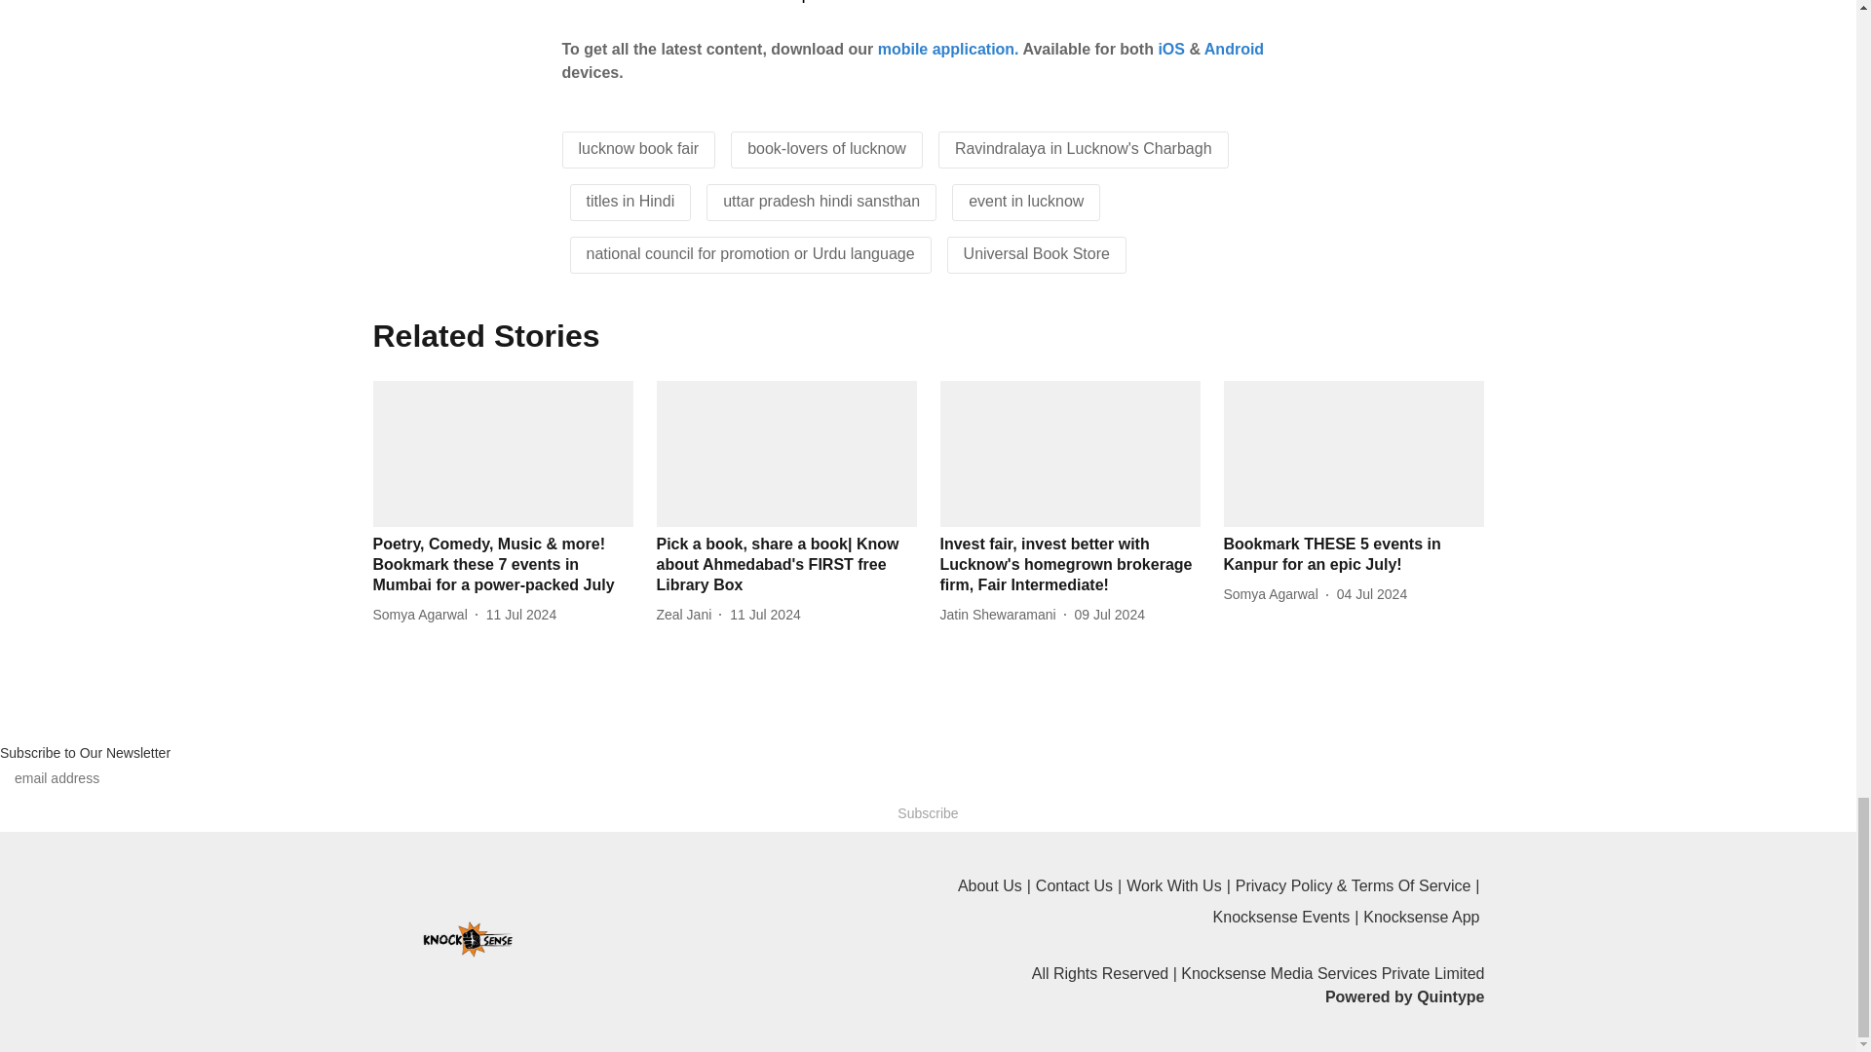  What do you see at coordinates (948, 49) in the screenshot?
I see `mobile application.` at bounding box center [948, 49].